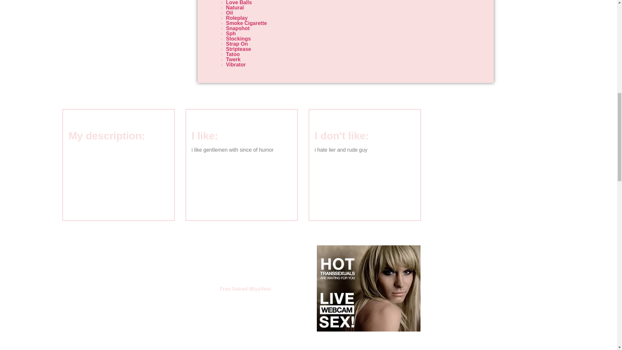  What do you see at coordinates (233, 59) in the screenshot?
I see `Twerk` at bounding box center [233, 59].